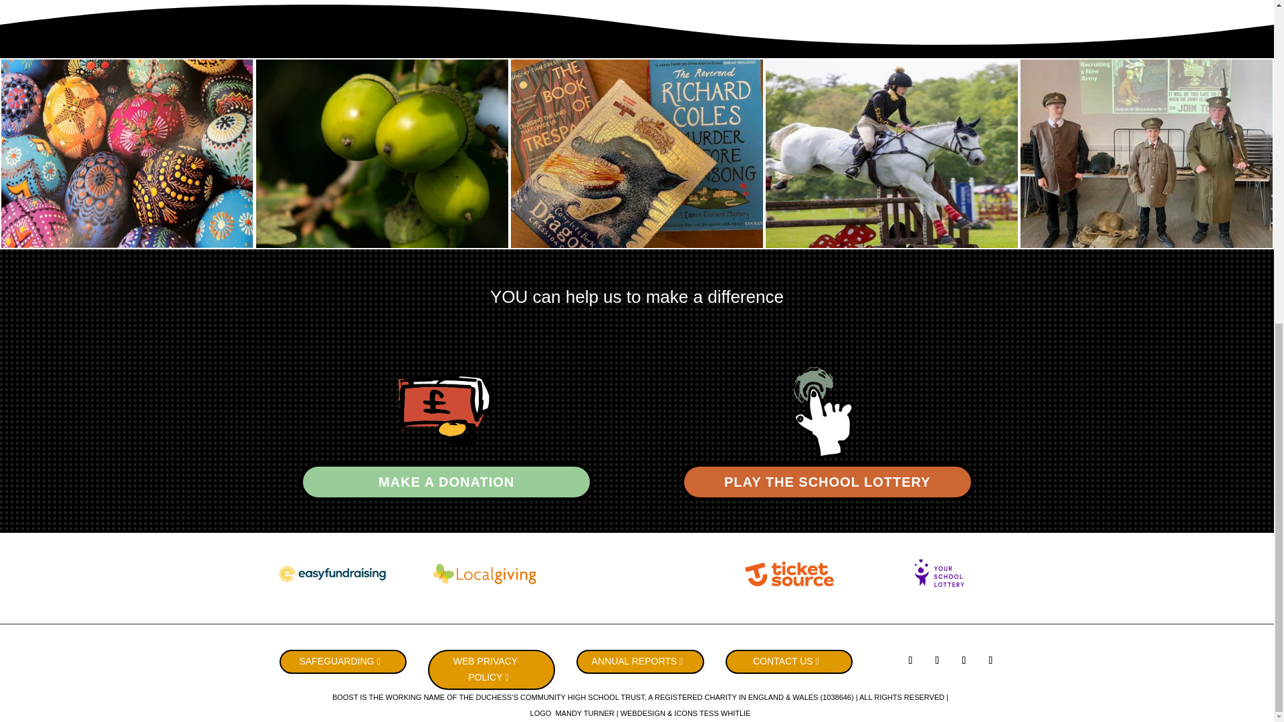  What do you see at coordinates (942, 574) in the screenshot?
I see `Your School Lottery` at bounding box center [942, 574].